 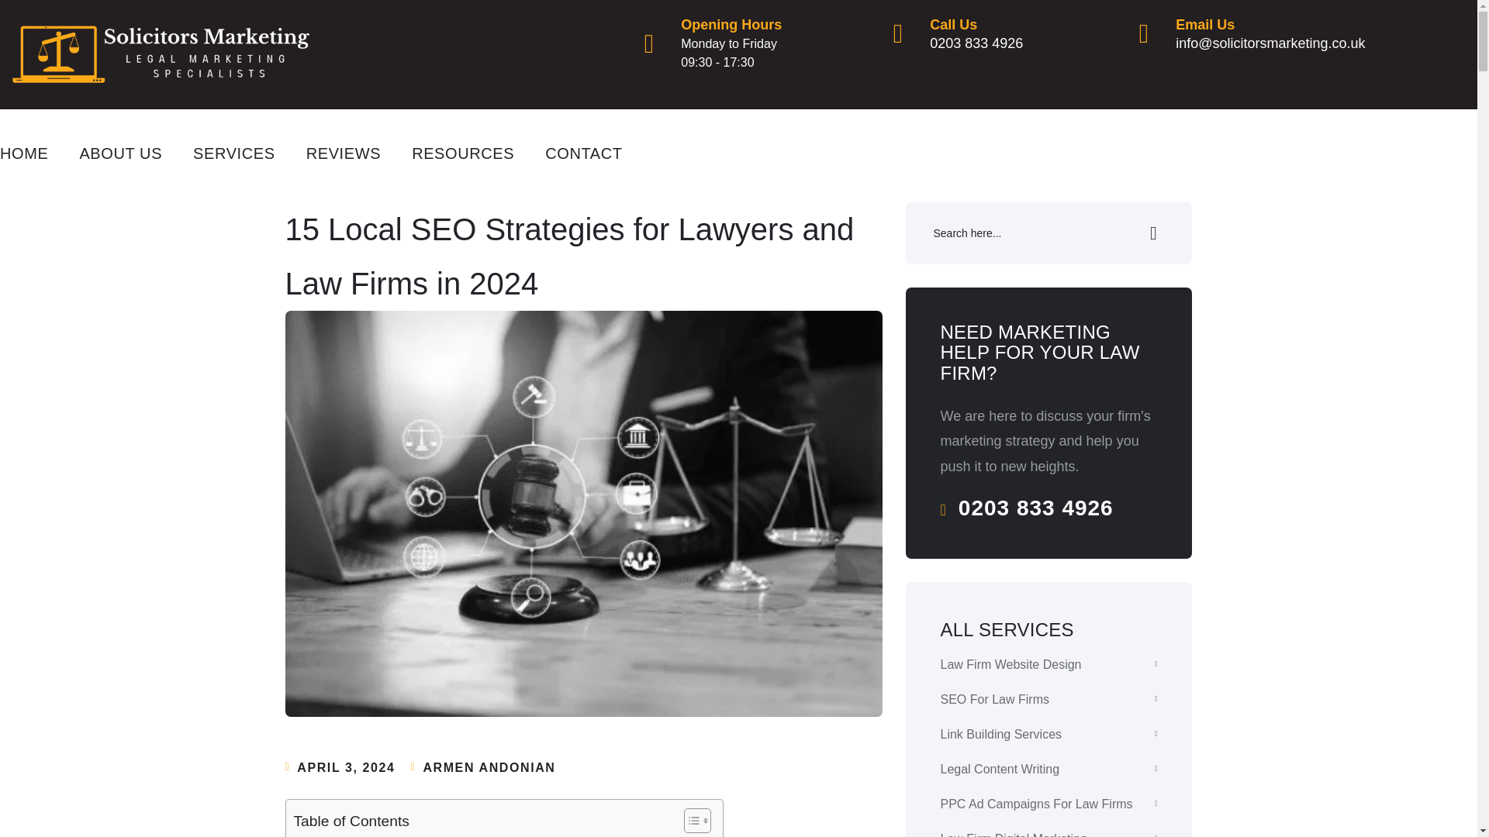 What do you see at coordinates (583, 153) in the screenshot?
I see `CONTACT` at bounding box center [583, 153].